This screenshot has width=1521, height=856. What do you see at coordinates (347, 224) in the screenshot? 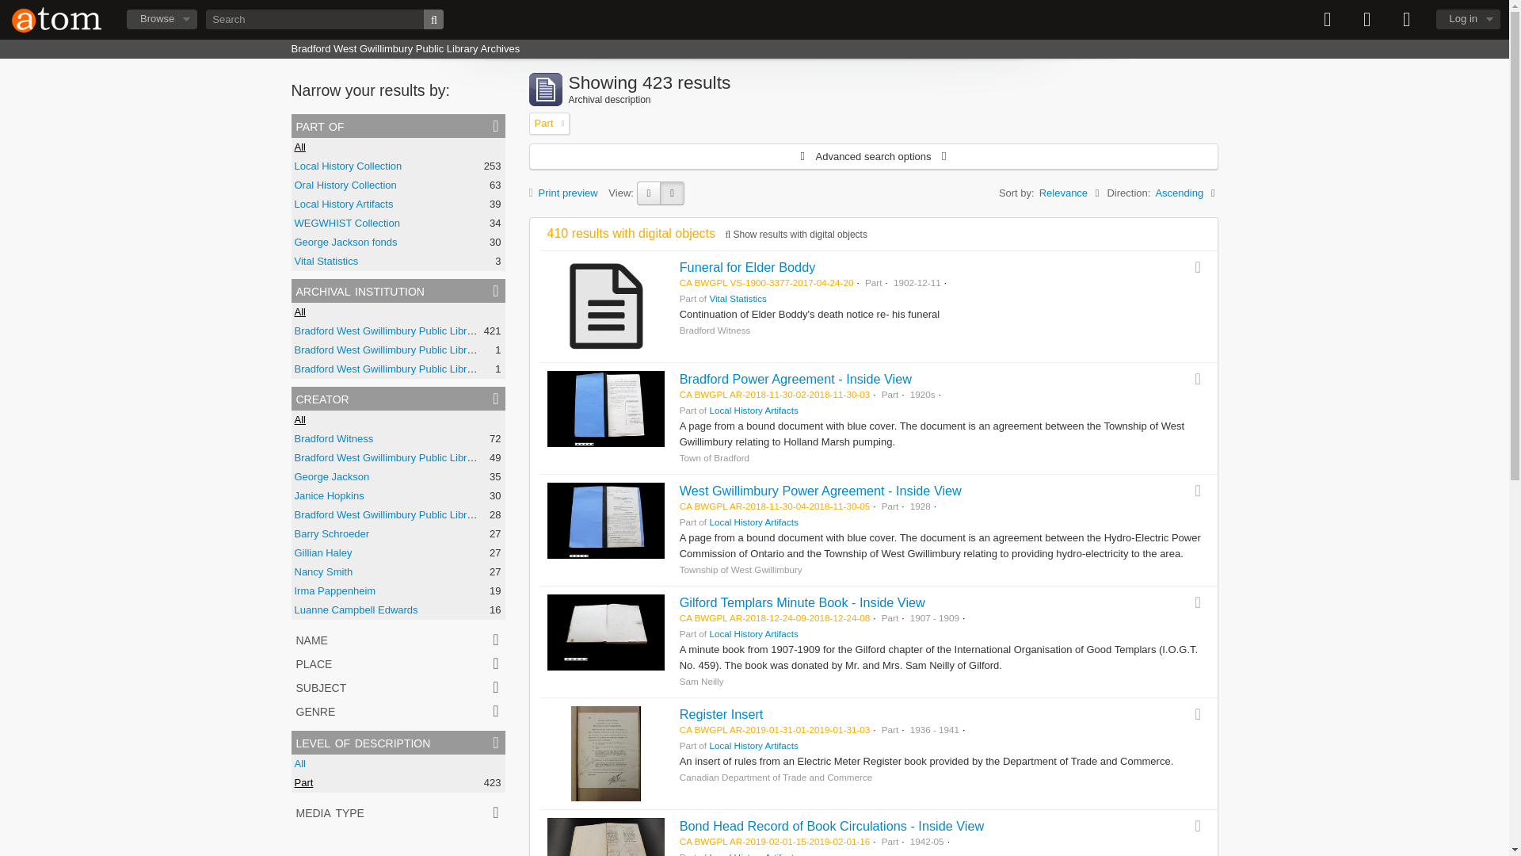
I see `WEGWHIST Collection` at bounding box center [347, 224].